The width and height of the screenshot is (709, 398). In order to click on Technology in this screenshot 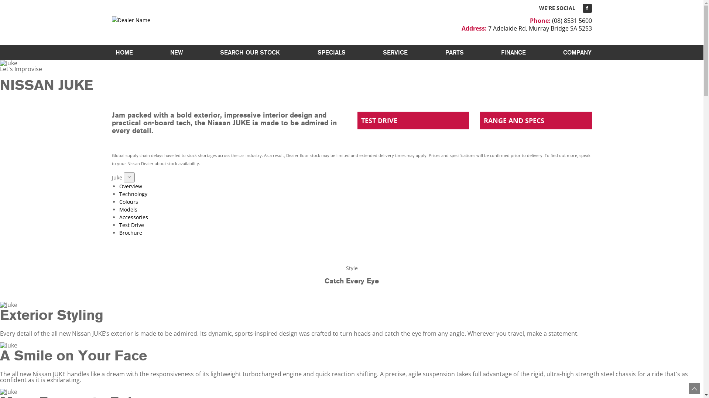, I will do `click(133, 194)`.